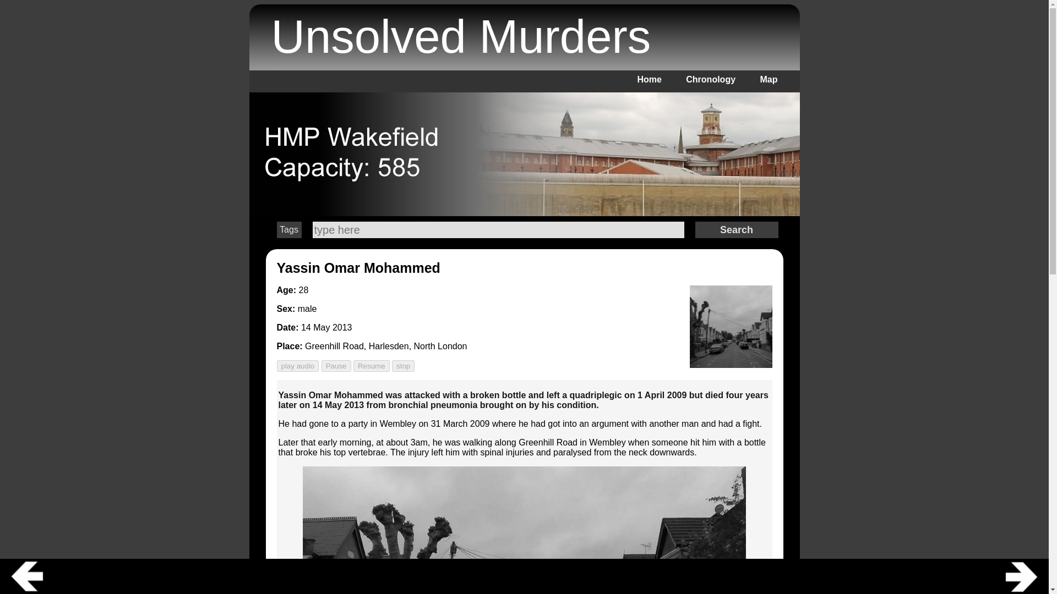  Describe the element at coordinates (336, 366) in the screenshot. I see `Pause` at that location.